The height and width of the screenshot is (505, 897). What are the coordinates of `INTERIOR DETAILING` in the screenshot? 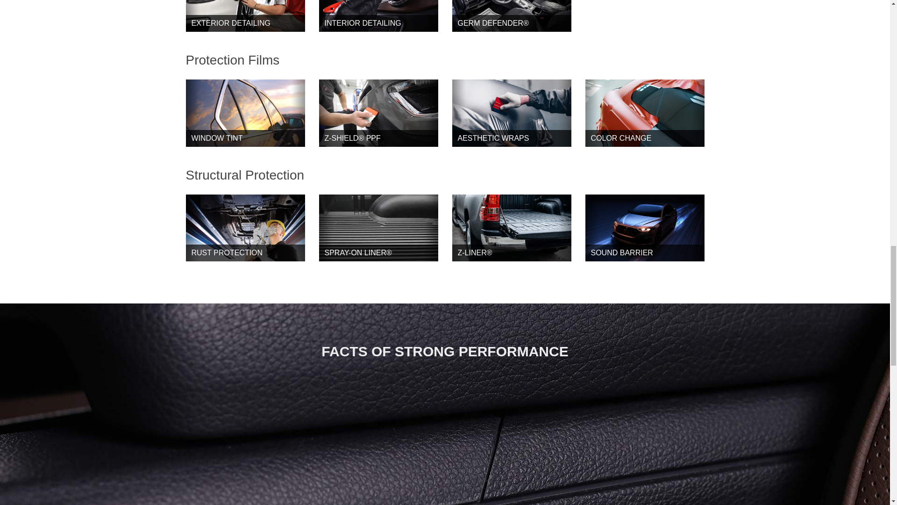 It's located at (377, 23).